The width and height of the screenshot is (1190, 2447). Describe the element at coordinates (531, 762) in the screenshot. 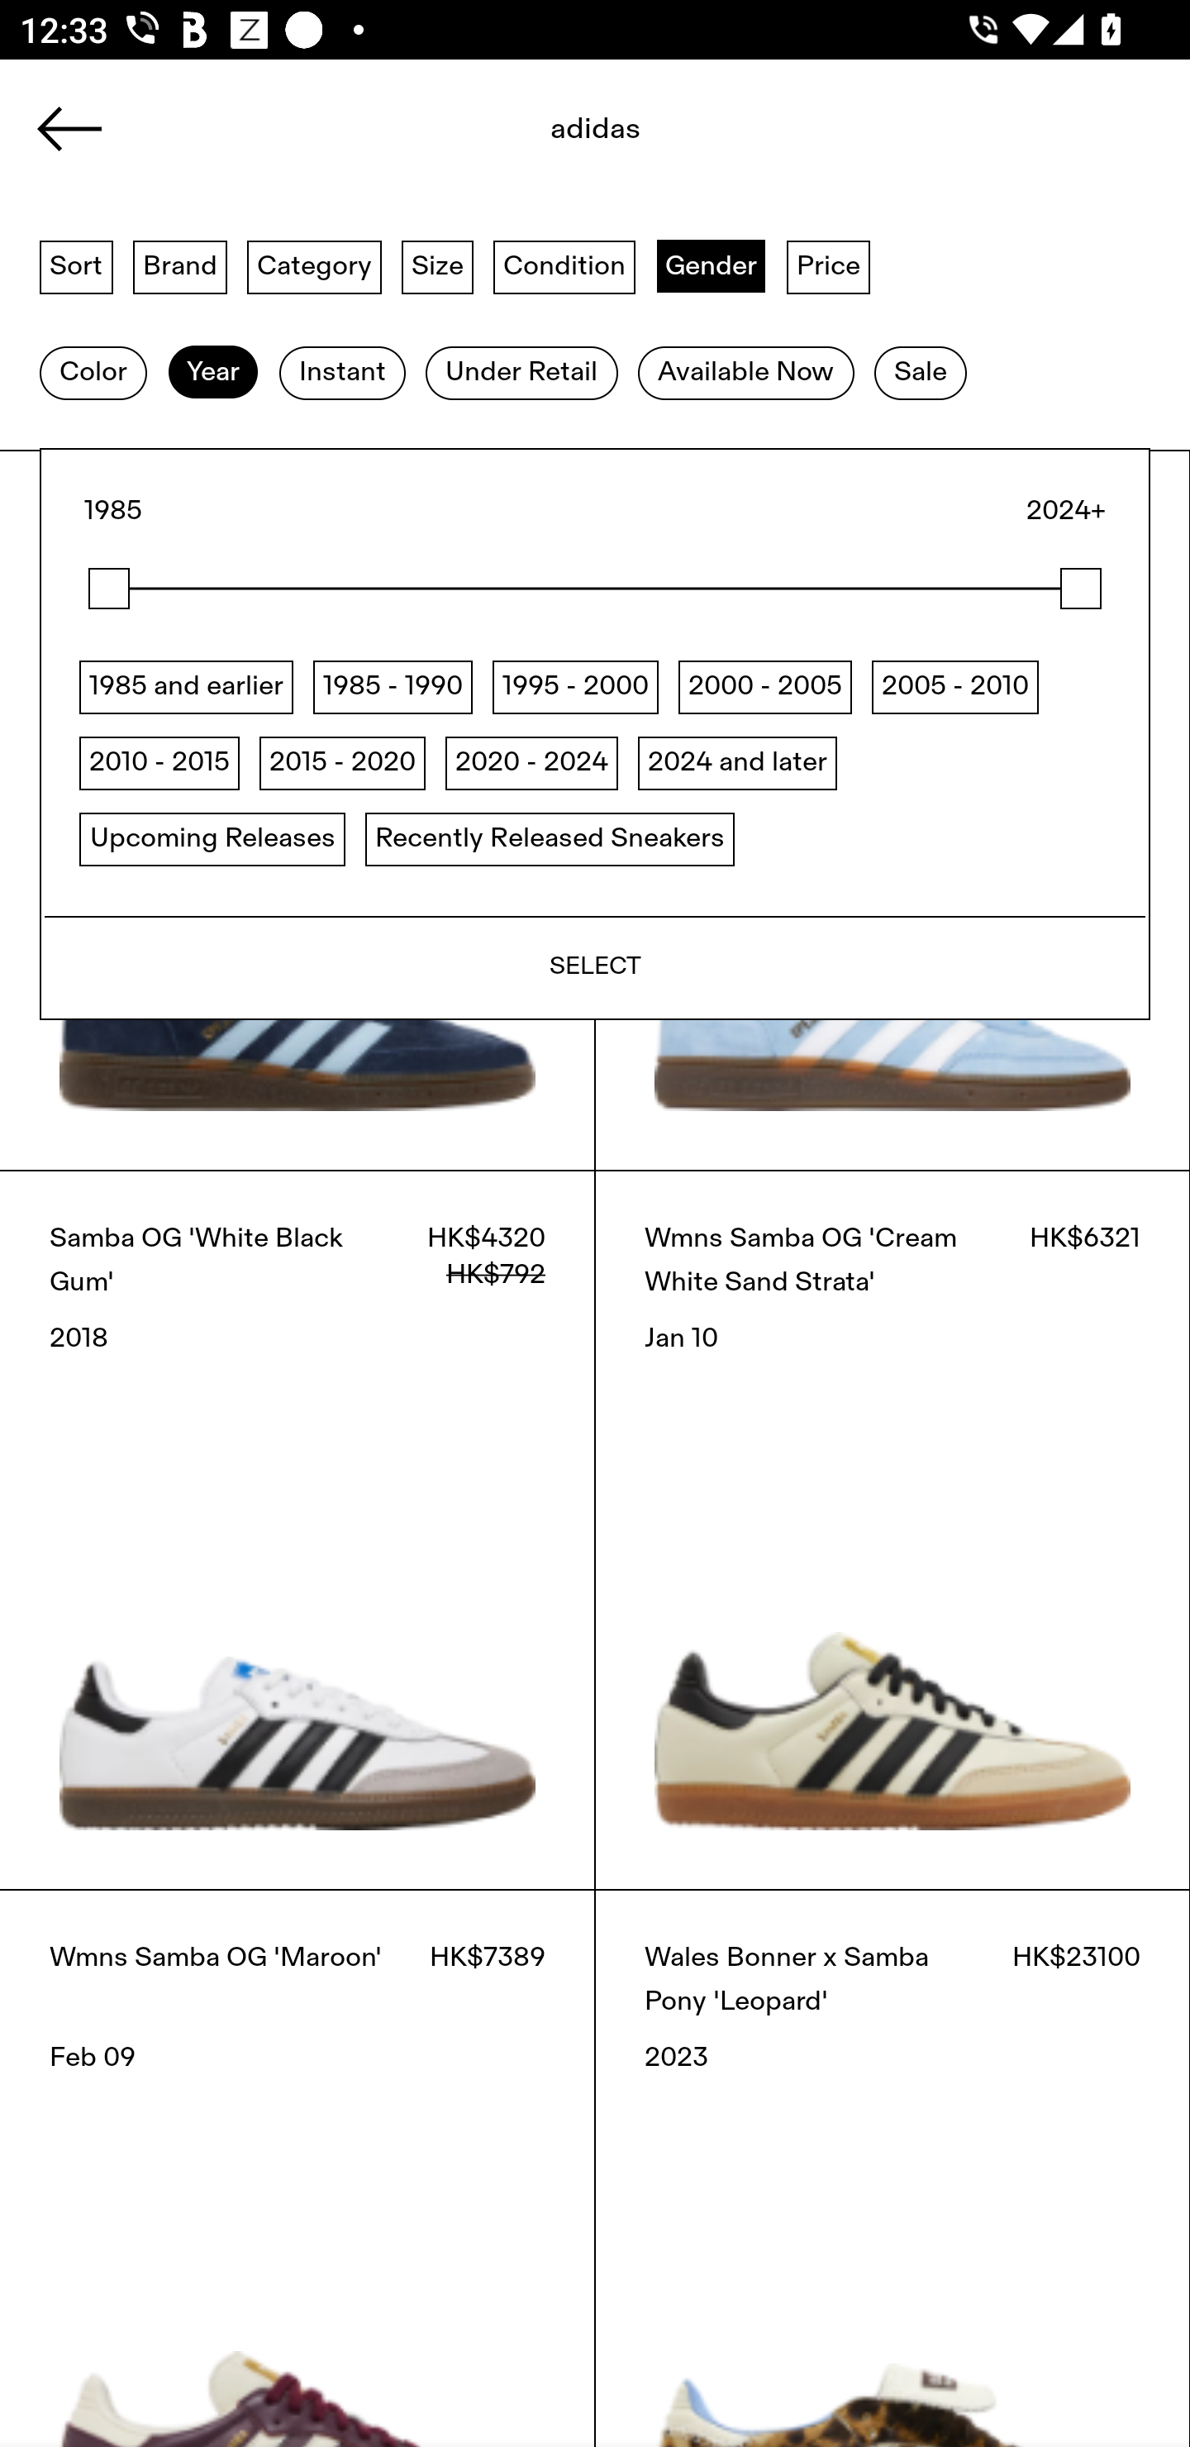

I see `2020 - 2024` at that location.